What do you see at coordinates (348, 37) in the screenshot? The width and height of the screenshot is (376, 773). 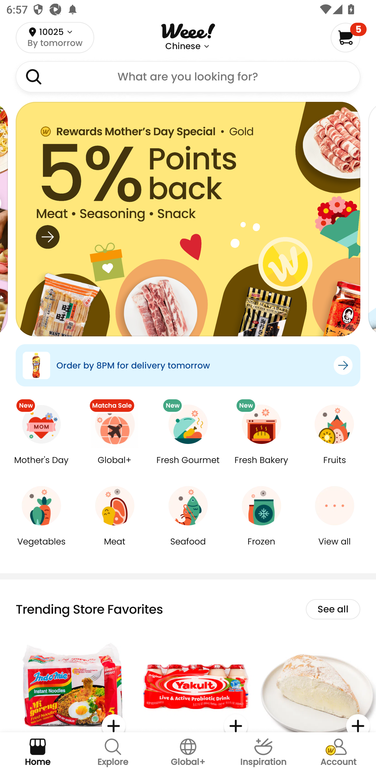 I see `5` at bounding box center [348, 37].